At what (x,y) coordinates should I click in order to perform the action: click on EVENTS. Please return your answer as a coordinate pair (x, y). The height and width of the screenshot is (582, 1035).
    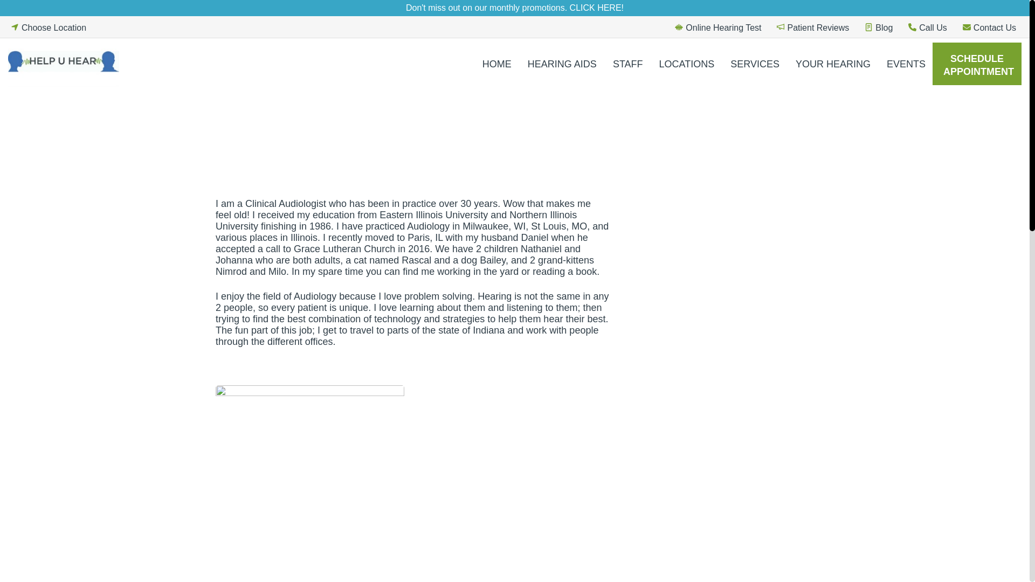
    Looking at the image, I should click on (906, 64).